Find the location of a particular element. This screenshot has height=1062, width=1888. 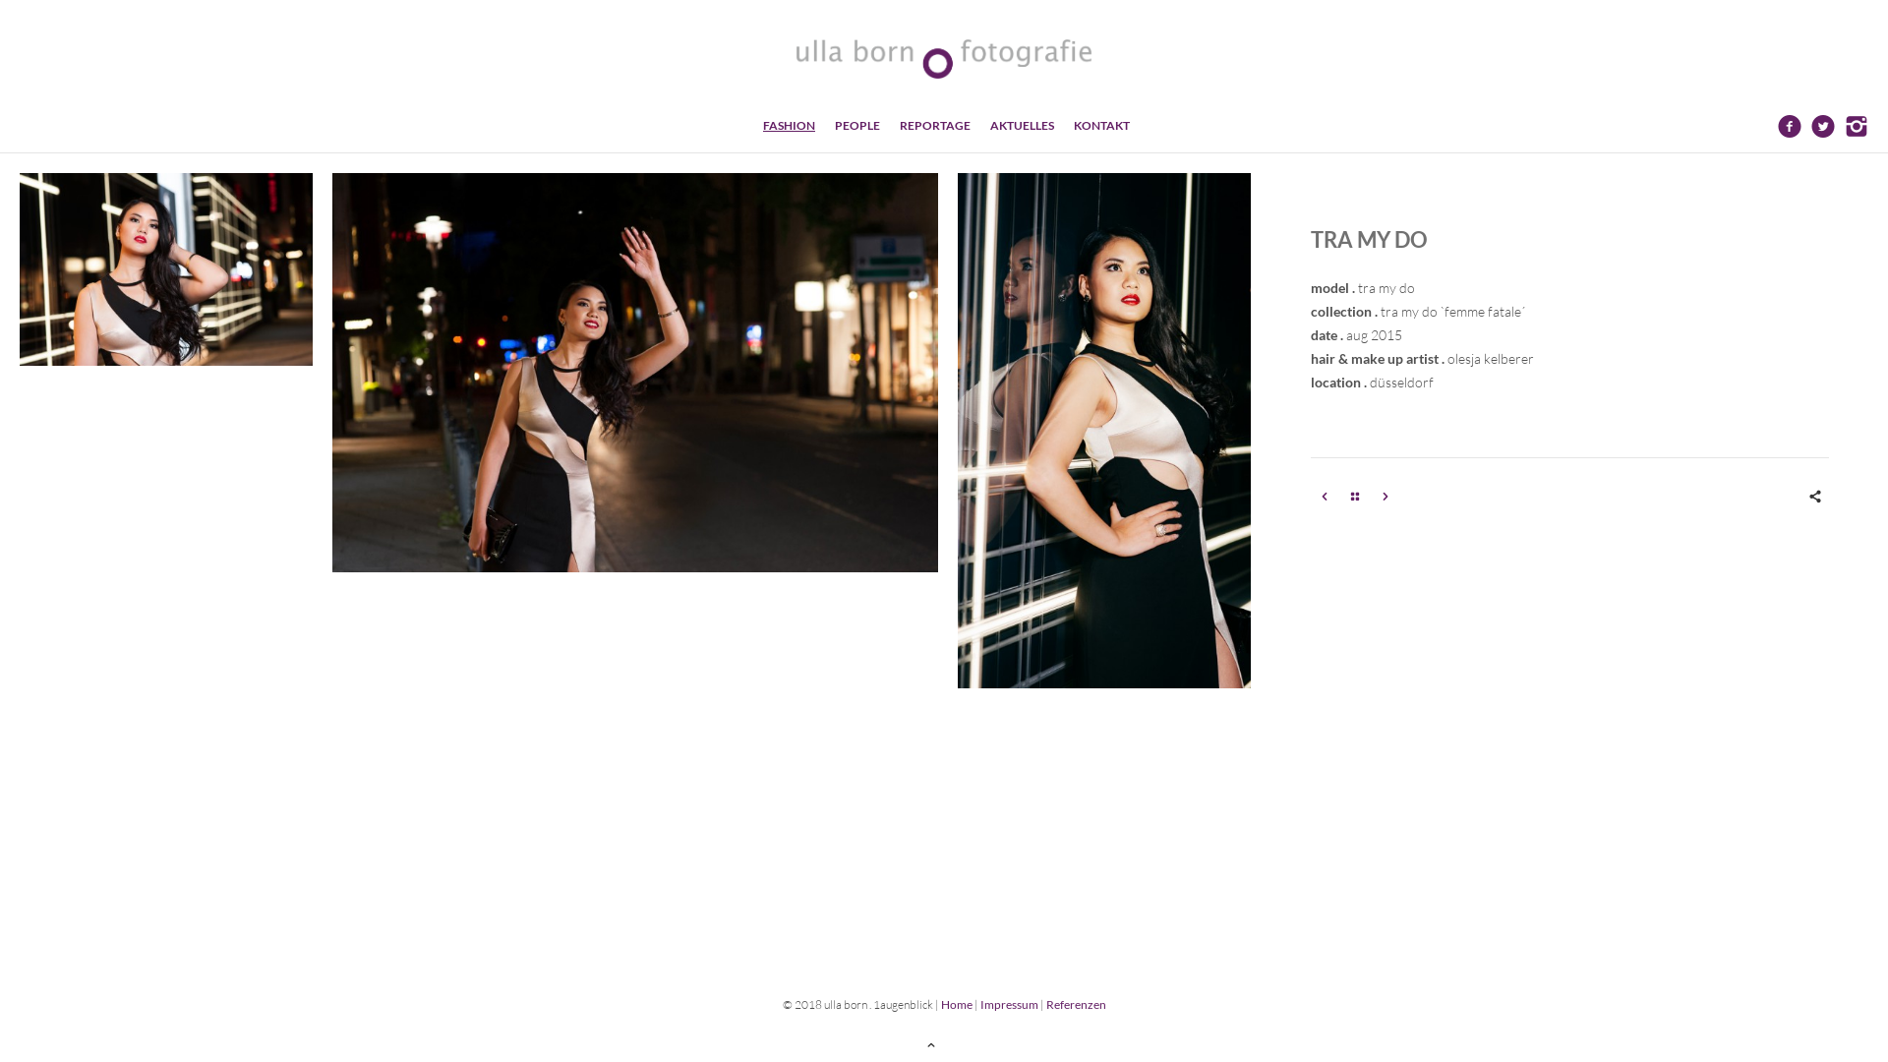

KONTAKT is located at coordinates (1101, 126).